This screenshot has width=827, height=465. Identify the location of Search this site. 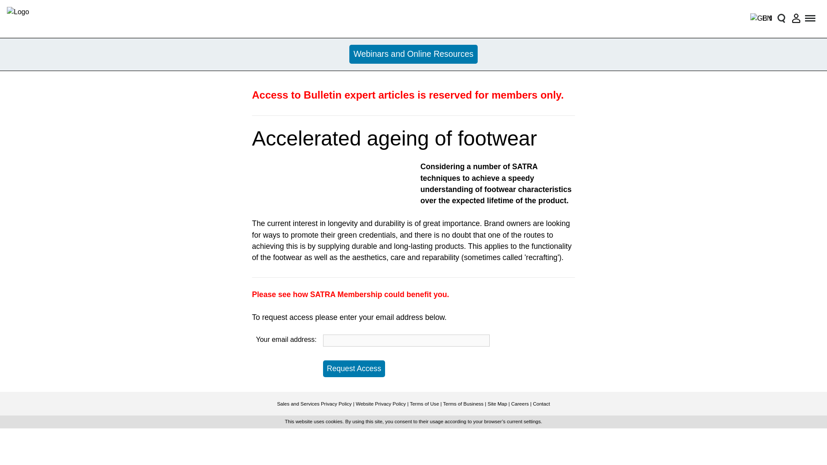
(781, 18).